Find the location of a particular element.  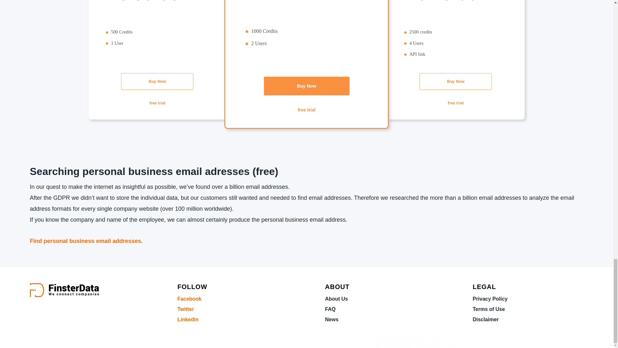

Twitter is located at coordinates (185, 309).